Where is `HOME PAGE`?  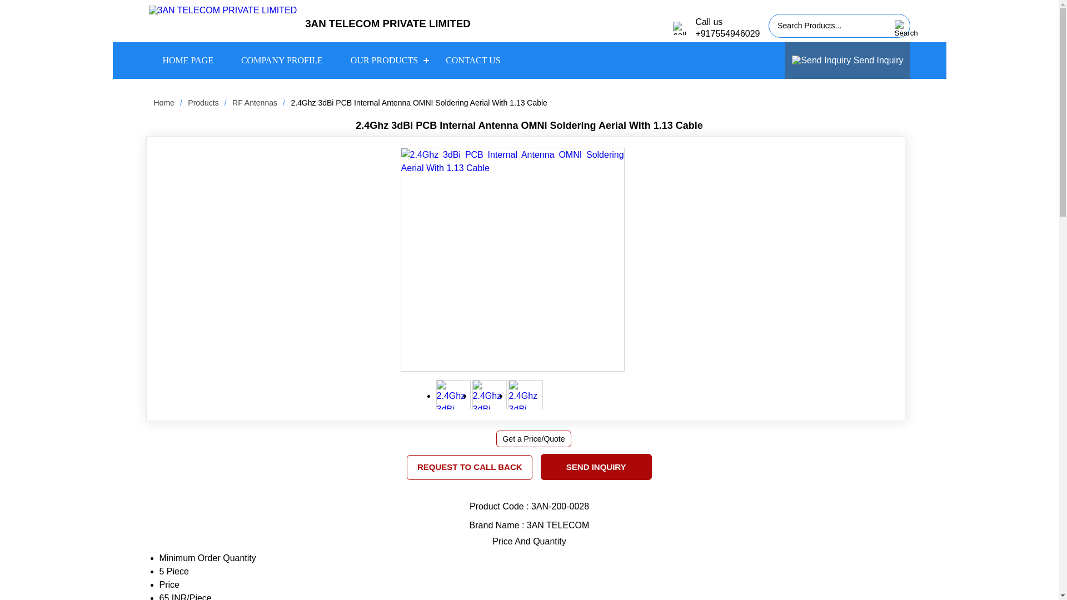
HOME PAGE is located at coordinates (188, 61).